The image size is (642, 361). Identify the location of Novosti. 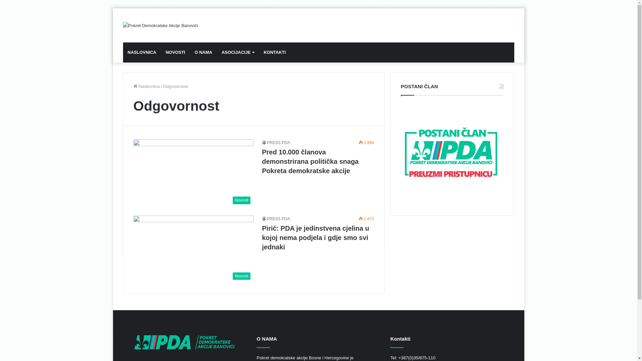
(193, 249).